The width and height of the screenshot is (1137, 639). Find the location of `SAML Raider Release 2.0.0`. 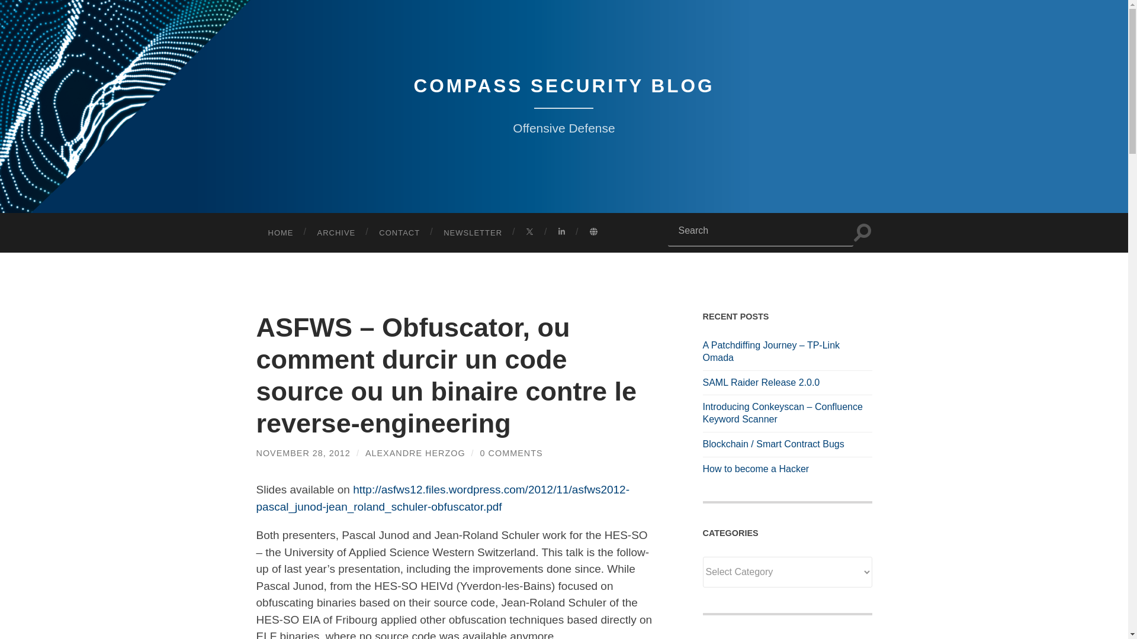

SAML Raider Release 2.0.0 is located at coordinates (787, 383).